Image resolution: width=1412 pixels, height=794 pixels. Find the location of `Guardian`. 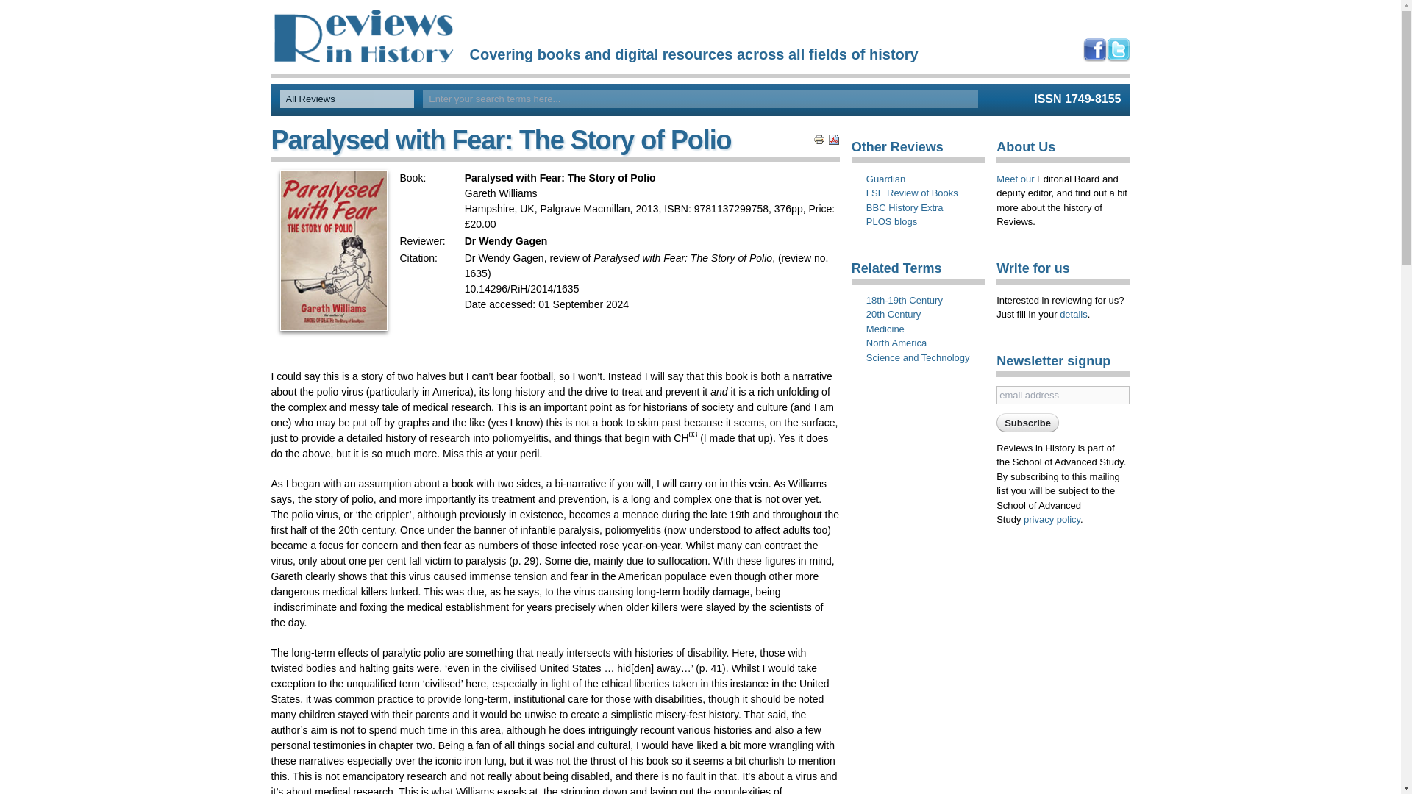

Guardian is located at coordinates (885, 179).